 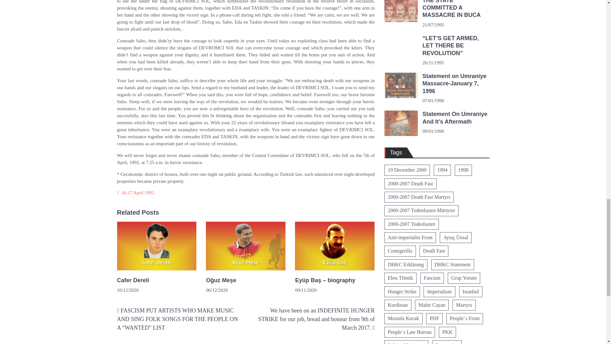 I want to click on Cafer Dereli, so click(x=157, y=280).